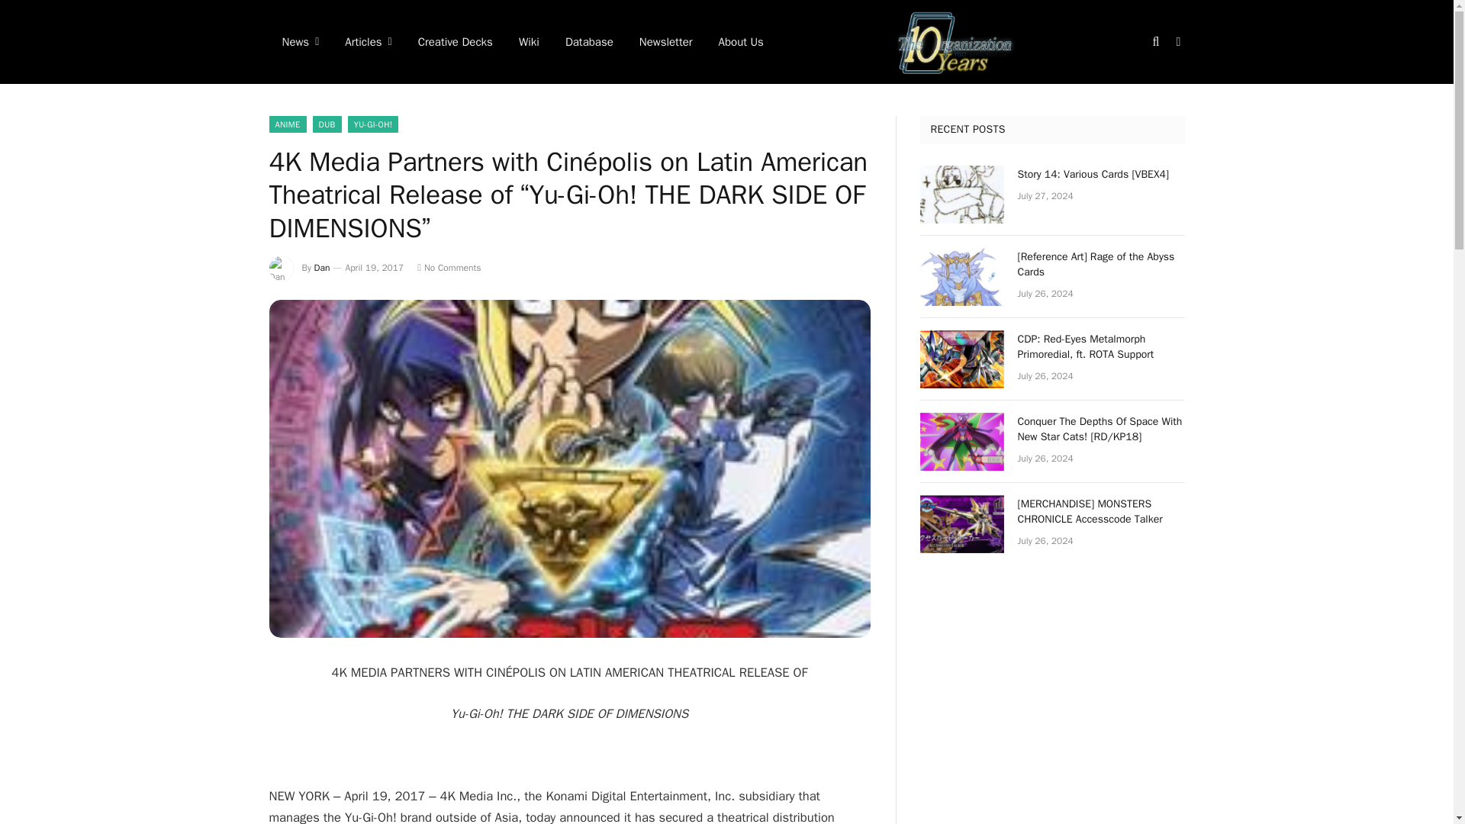 Image resolution: width=1465 pixels, height=824 pixels. I want to click on Creative Decks, so click(455, 42).